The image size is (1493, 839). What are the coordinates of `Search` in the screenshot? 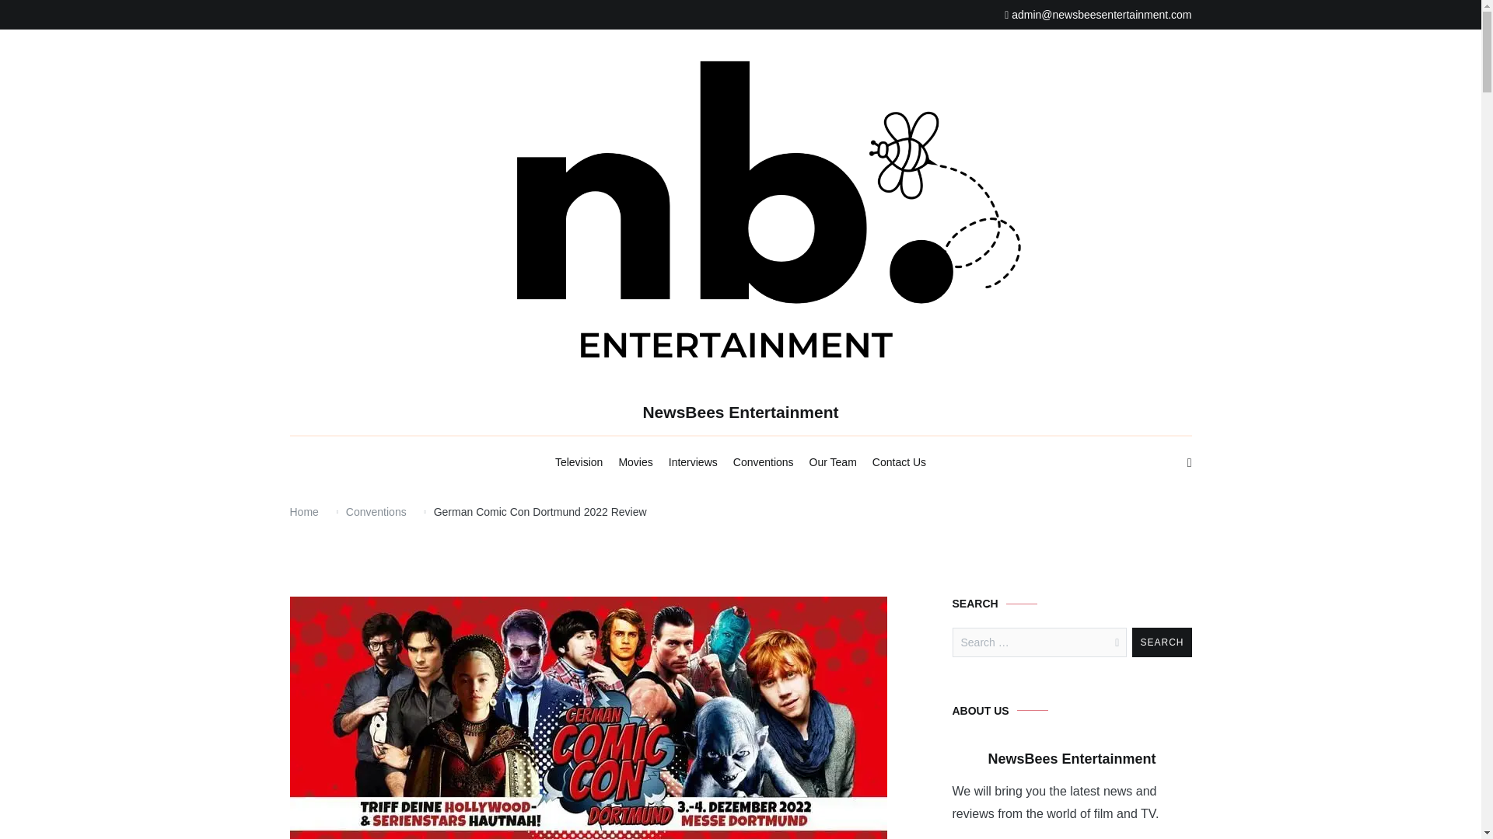 It's located at (1162, 642).